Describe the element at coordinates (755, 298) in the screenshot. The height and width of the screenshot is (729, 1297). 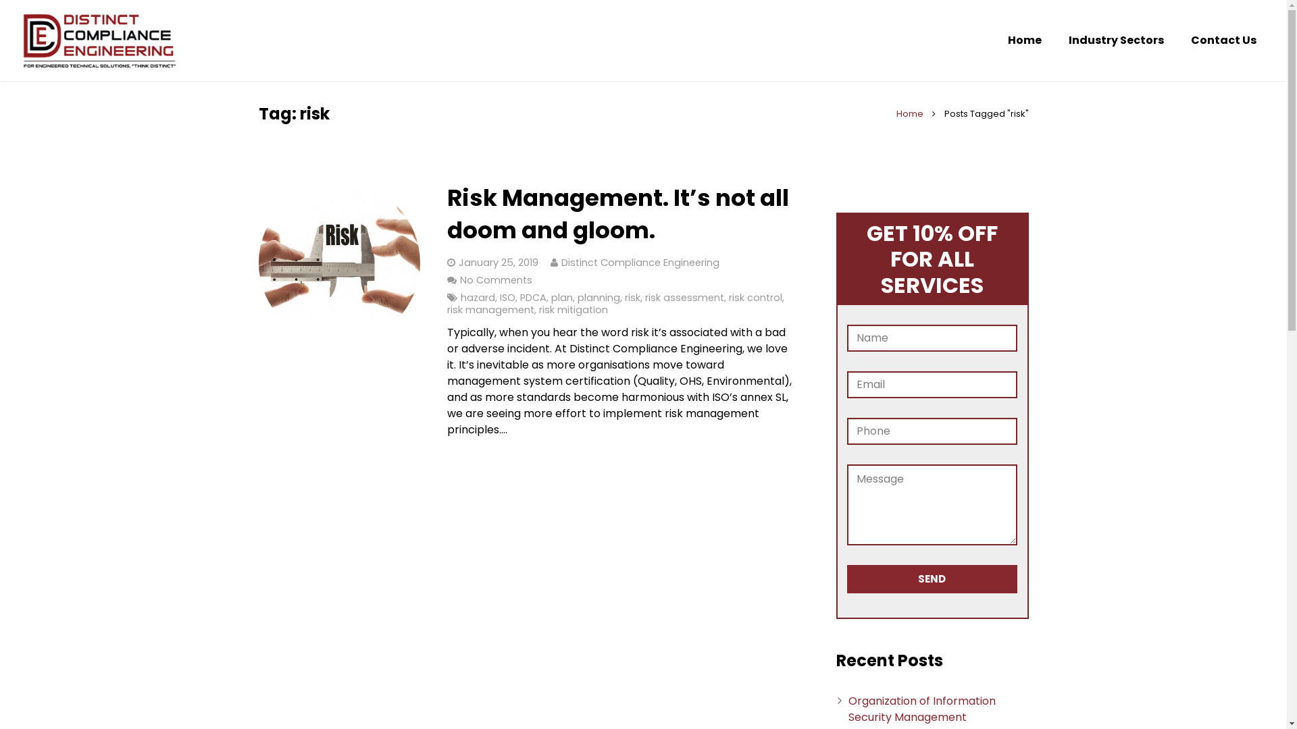
I see `risk control` at that location.